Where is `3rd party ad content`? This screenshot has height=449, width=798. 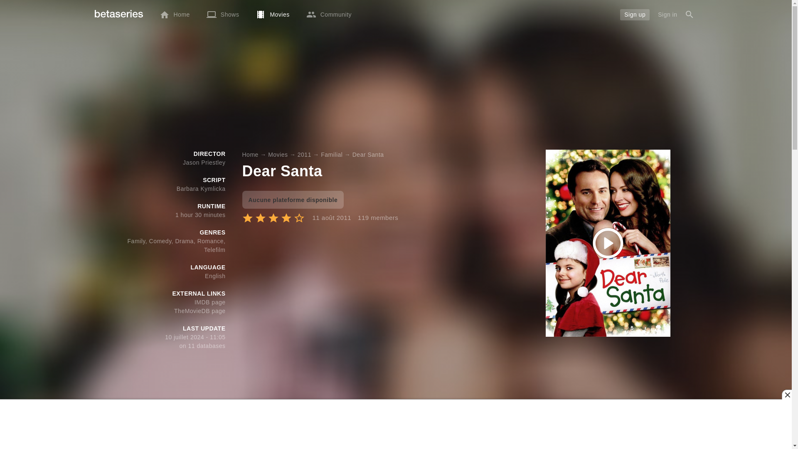
3rd party ad content is located at coordinates (396, 91).